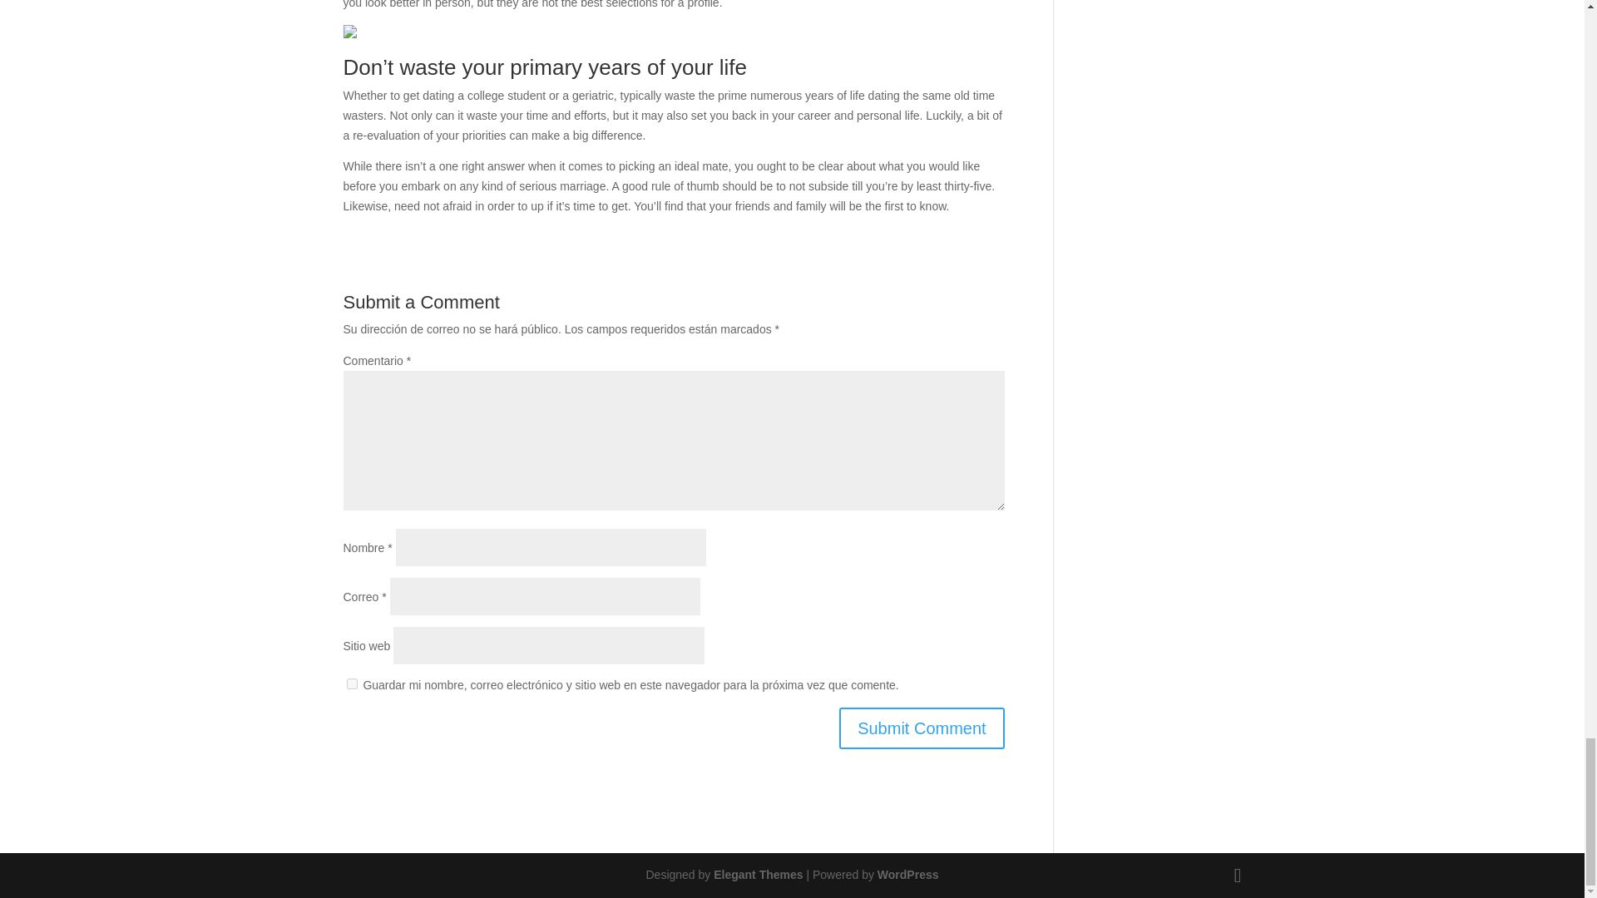  Describe the element at coordinates (907, 875) in the screenshot. I see `WordPress` at that location.